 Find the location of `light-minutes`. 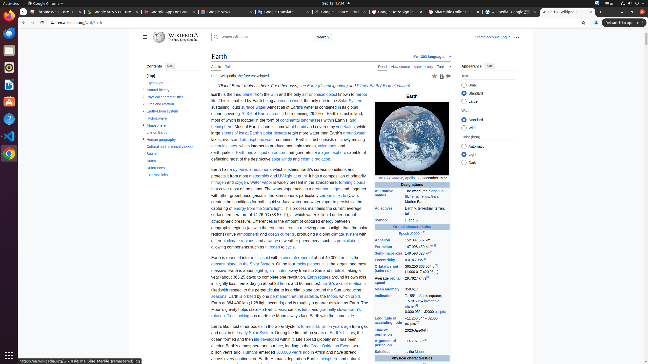

light-minutes is located at coordinates (276, 271).